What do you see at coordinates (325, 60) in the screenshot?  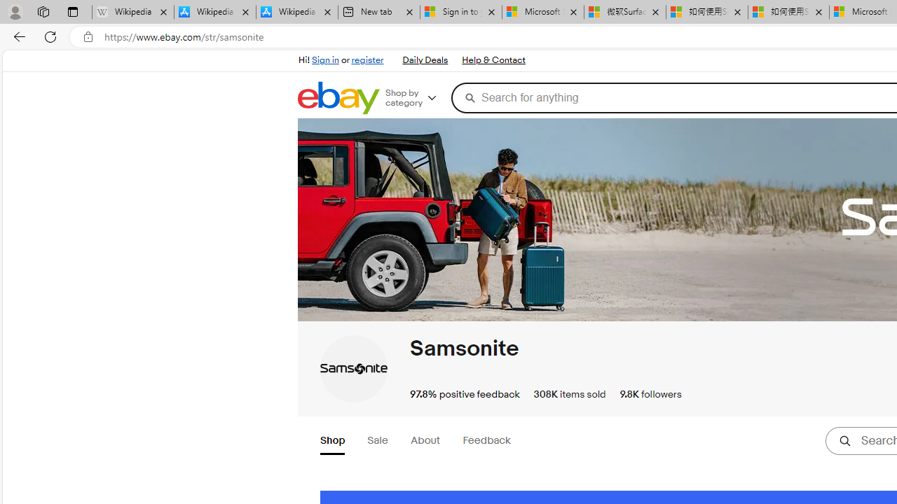 I see `Sign in` at bounding box center [325, 60].